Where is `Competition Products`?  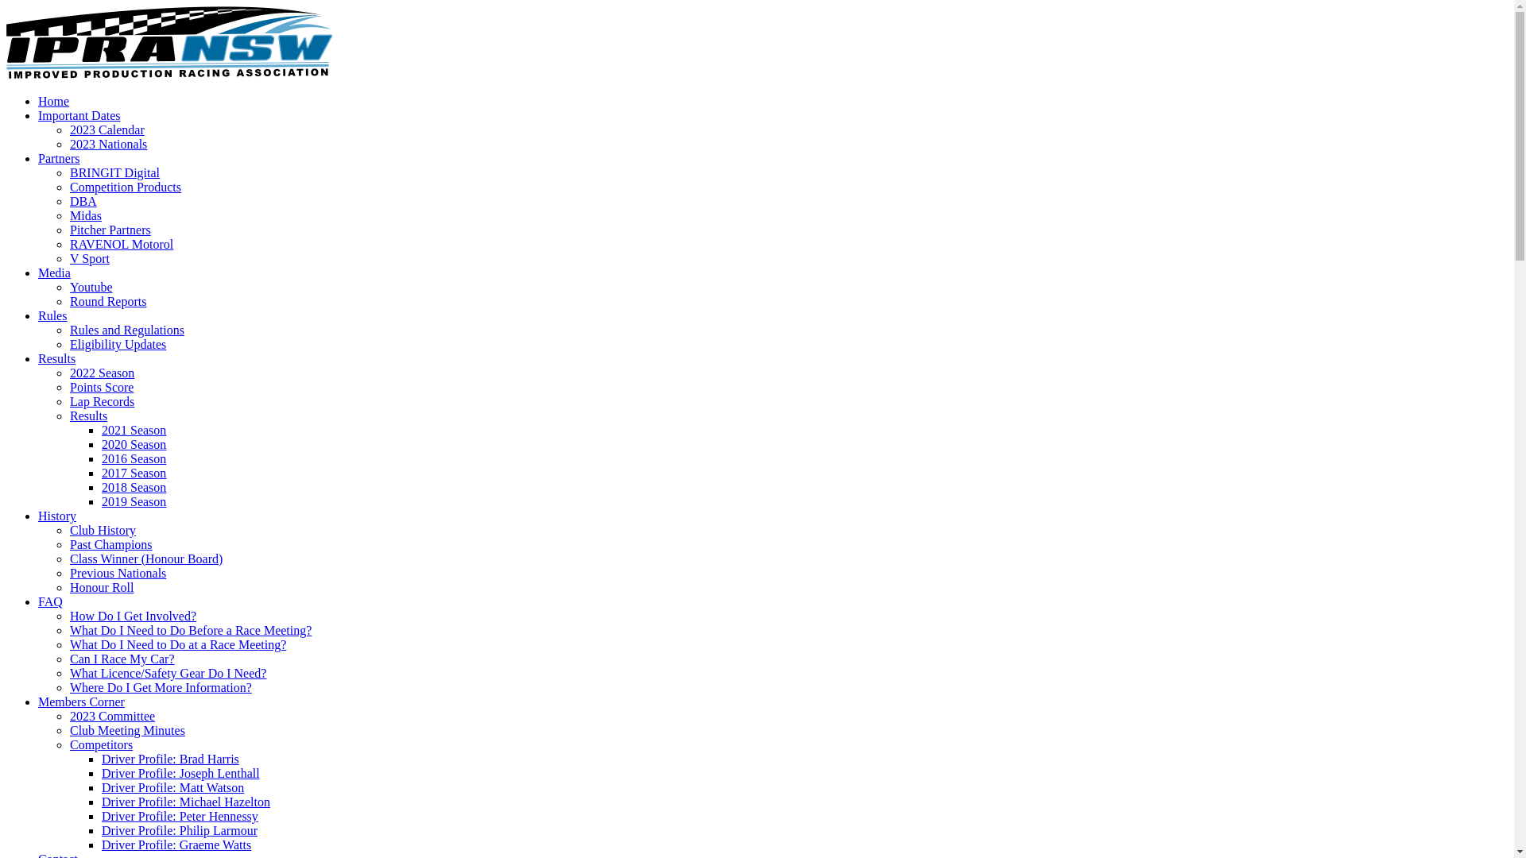 Competition Products is located at coordinates (126, 187).